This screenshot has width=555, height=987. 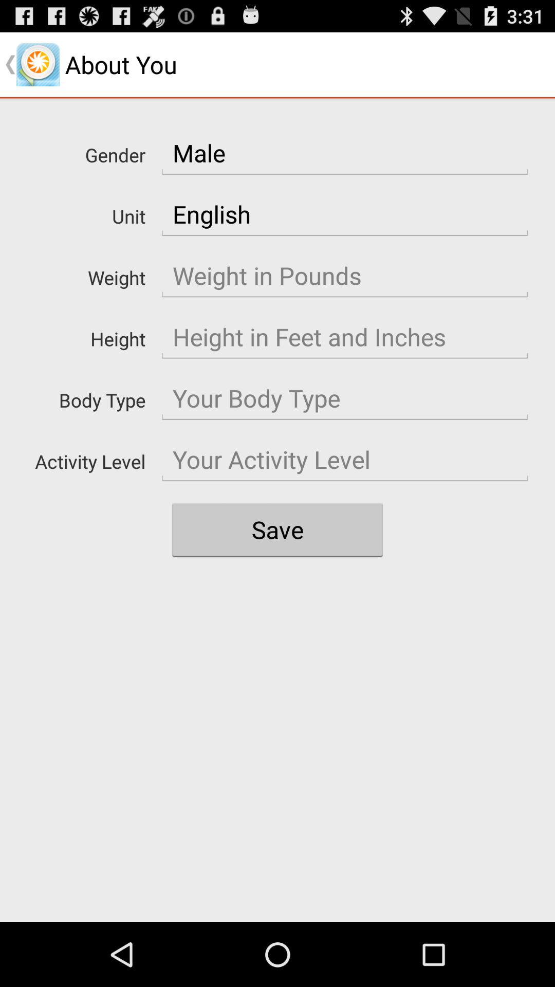 What do you see at coordinates (345, 337) in the screenshot?
I see `height input` at bounding box center [345, 337].